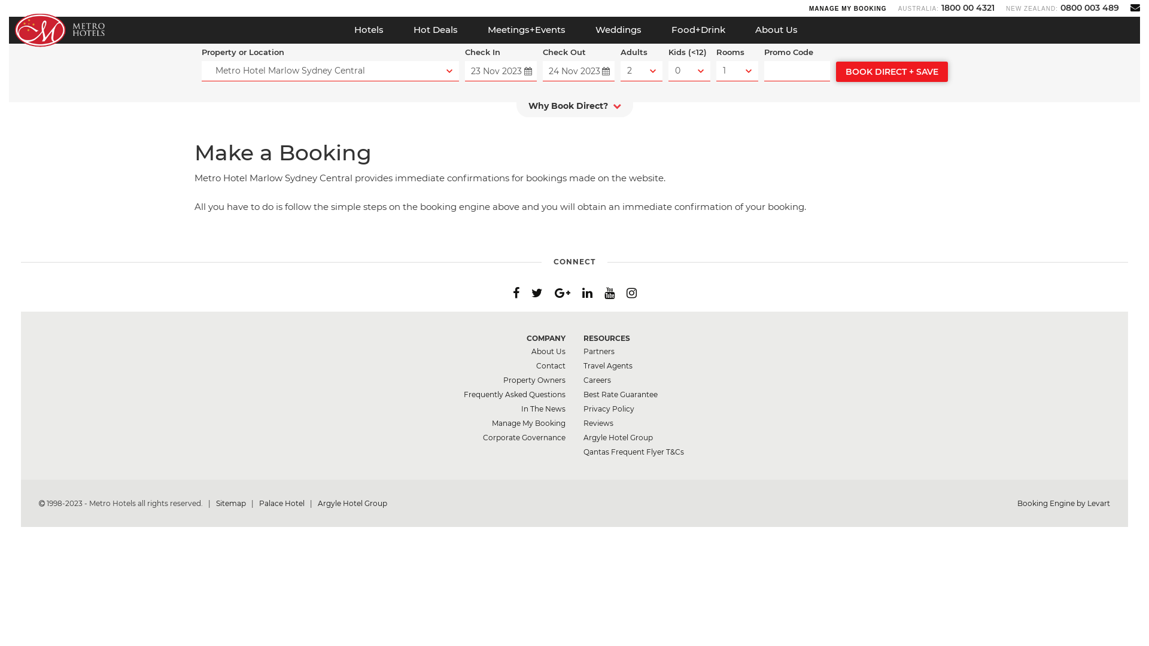 This screenshot has width=1149, height=646. I want to click on Reviews, so click(598, 423).